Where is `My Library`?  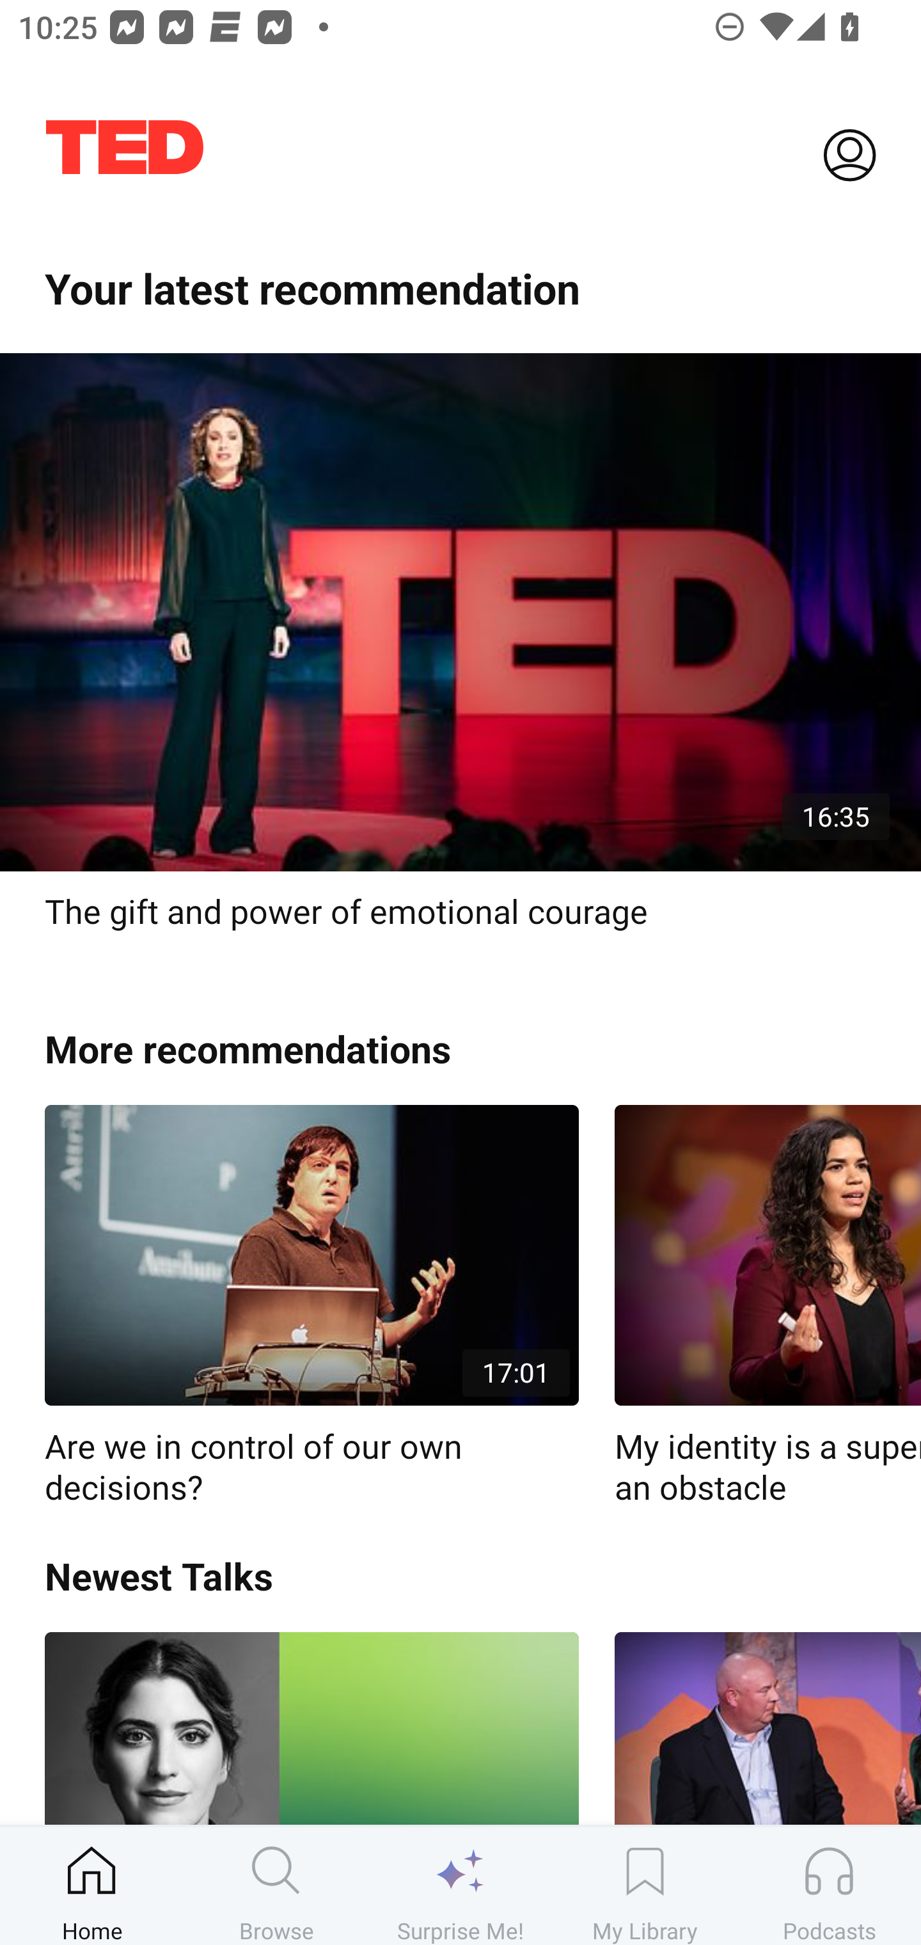 My Library is located at coordinates (645, 1885).